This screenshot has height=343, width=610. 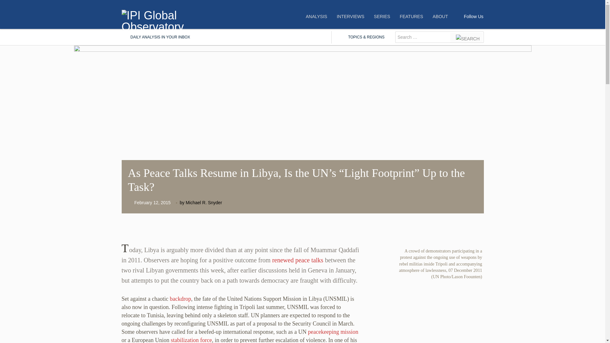 What do you see at coordinates (350, 17) in the screenshot?
I see `INTERVIEWS` at bounding box center [350, 17].